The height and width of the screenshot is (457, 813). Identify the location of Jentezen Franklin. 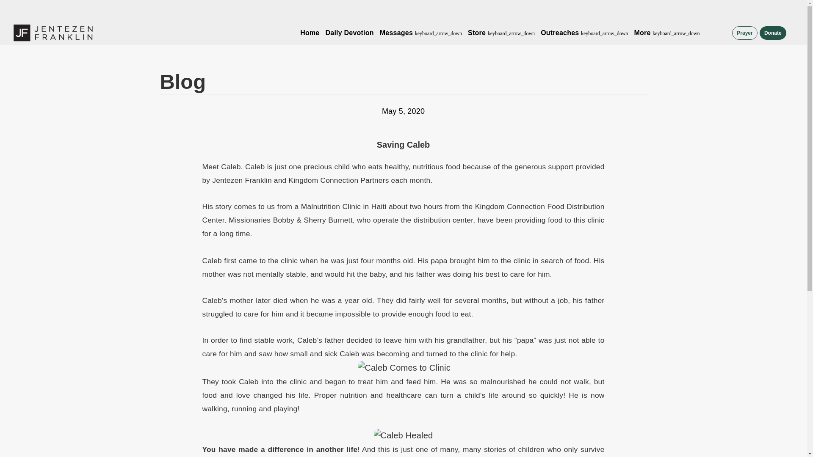
(53, 33).